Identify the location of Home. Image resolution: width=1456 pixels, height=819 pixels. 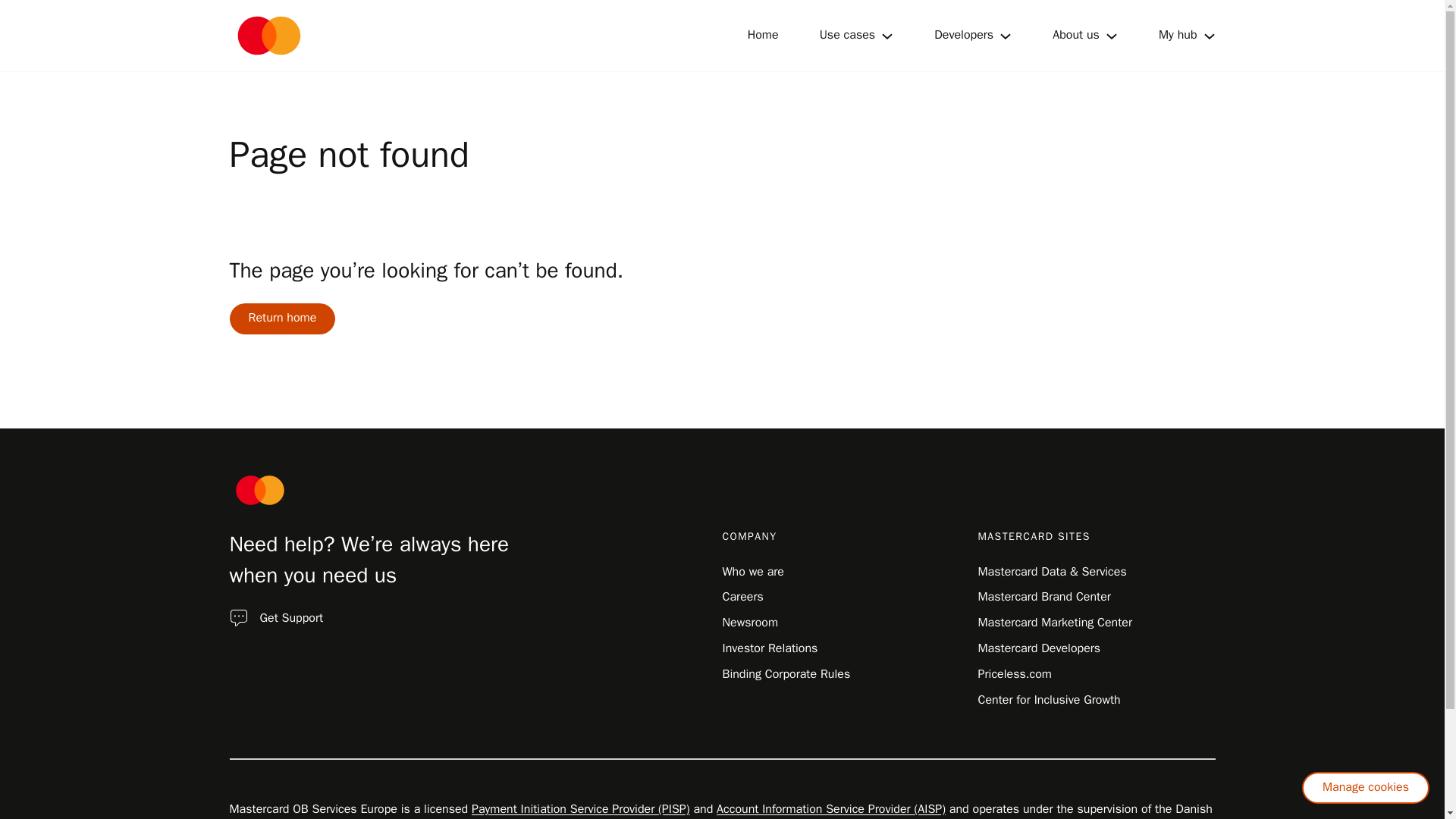
(763, 35).